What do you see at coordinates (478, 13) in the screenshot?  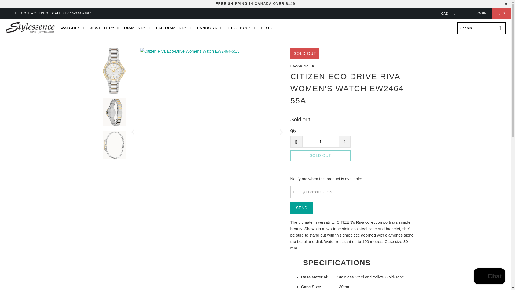 I see `My Account ` at bounding box center [478, 13].